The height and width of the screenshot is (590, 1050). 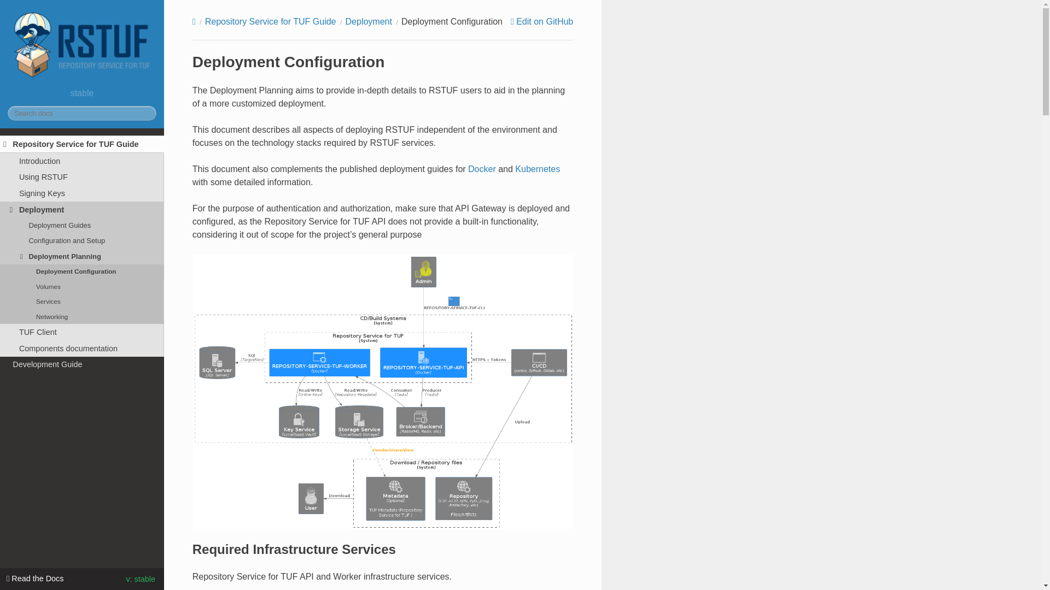 I want to click on Repository Service for TUF Guide, so click(x=82, y=144).